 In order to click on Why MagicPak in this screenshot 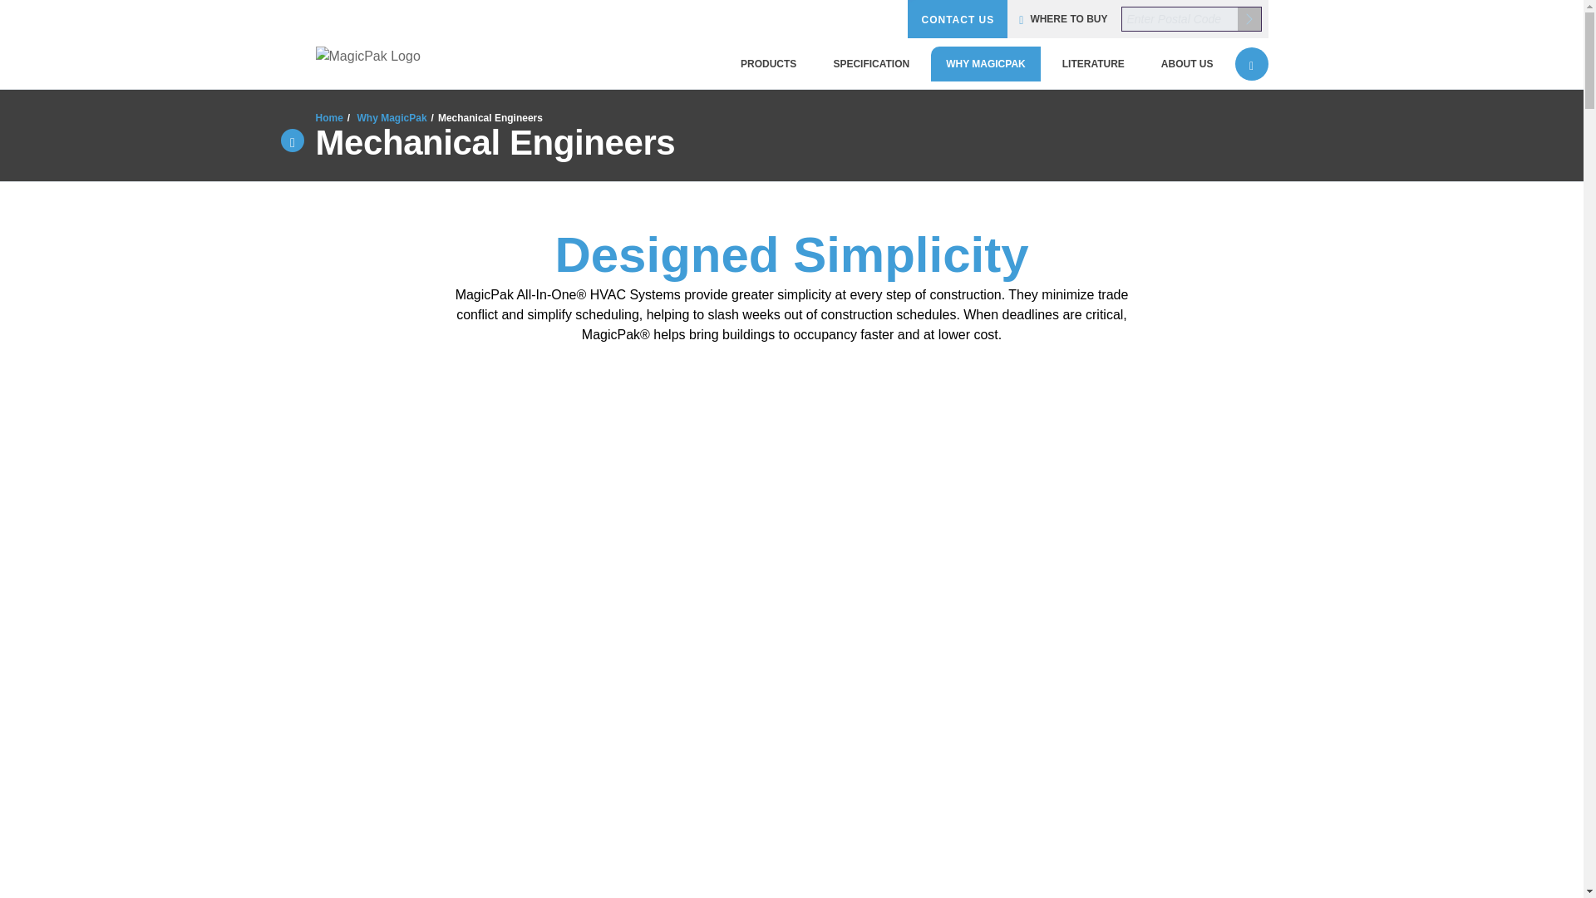, I will do `click(985, 64)`.